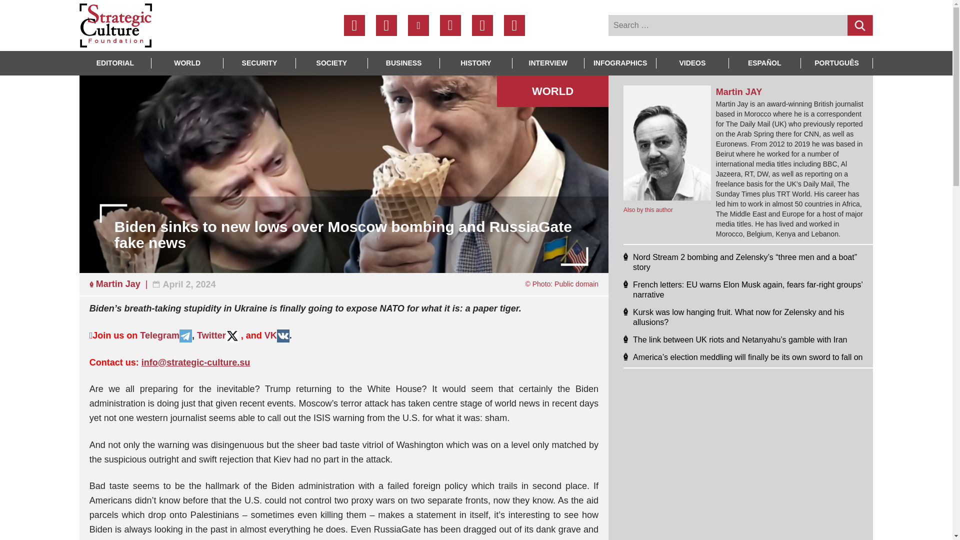  What do you see at coordinates (450, 25) in the screenshot?
I see `vkontakte` at bounding box center [450, 25].